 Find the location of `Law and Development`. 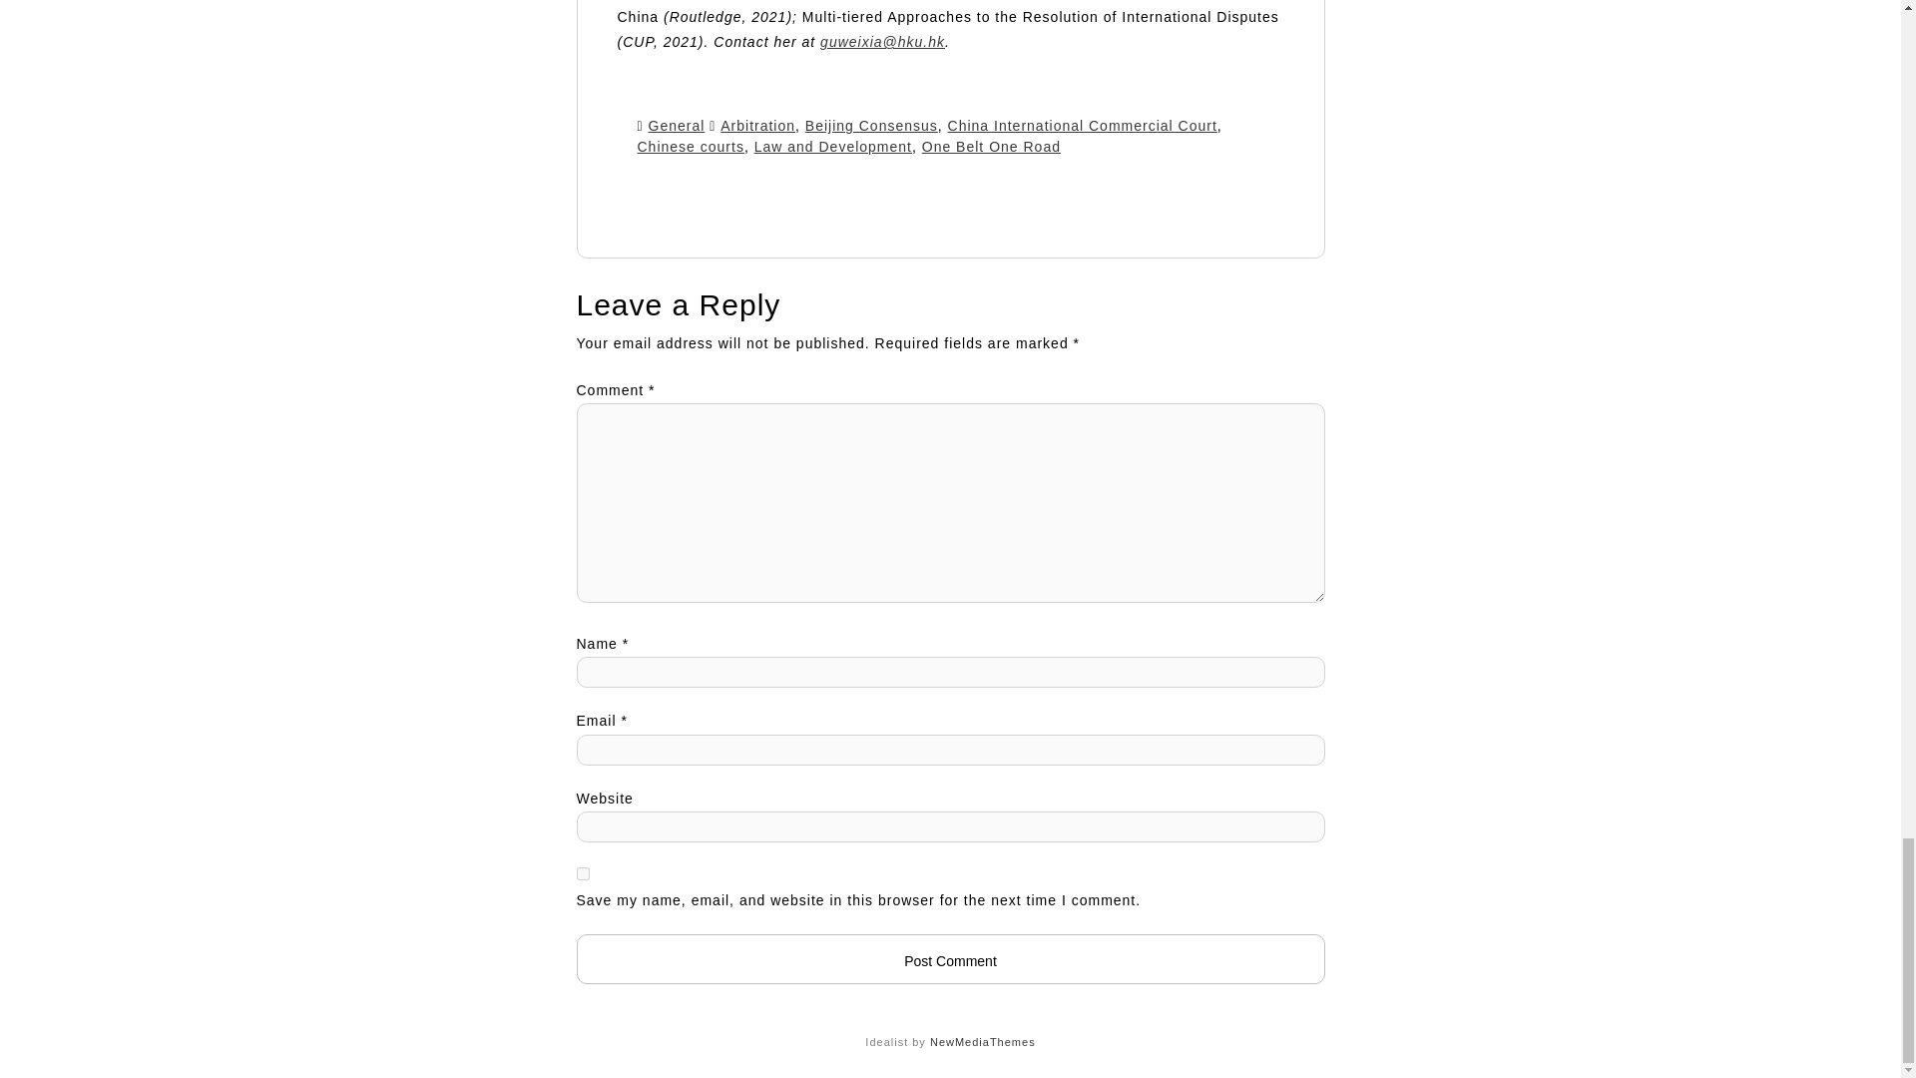

Law and Development is located at coordinates (832, 147).